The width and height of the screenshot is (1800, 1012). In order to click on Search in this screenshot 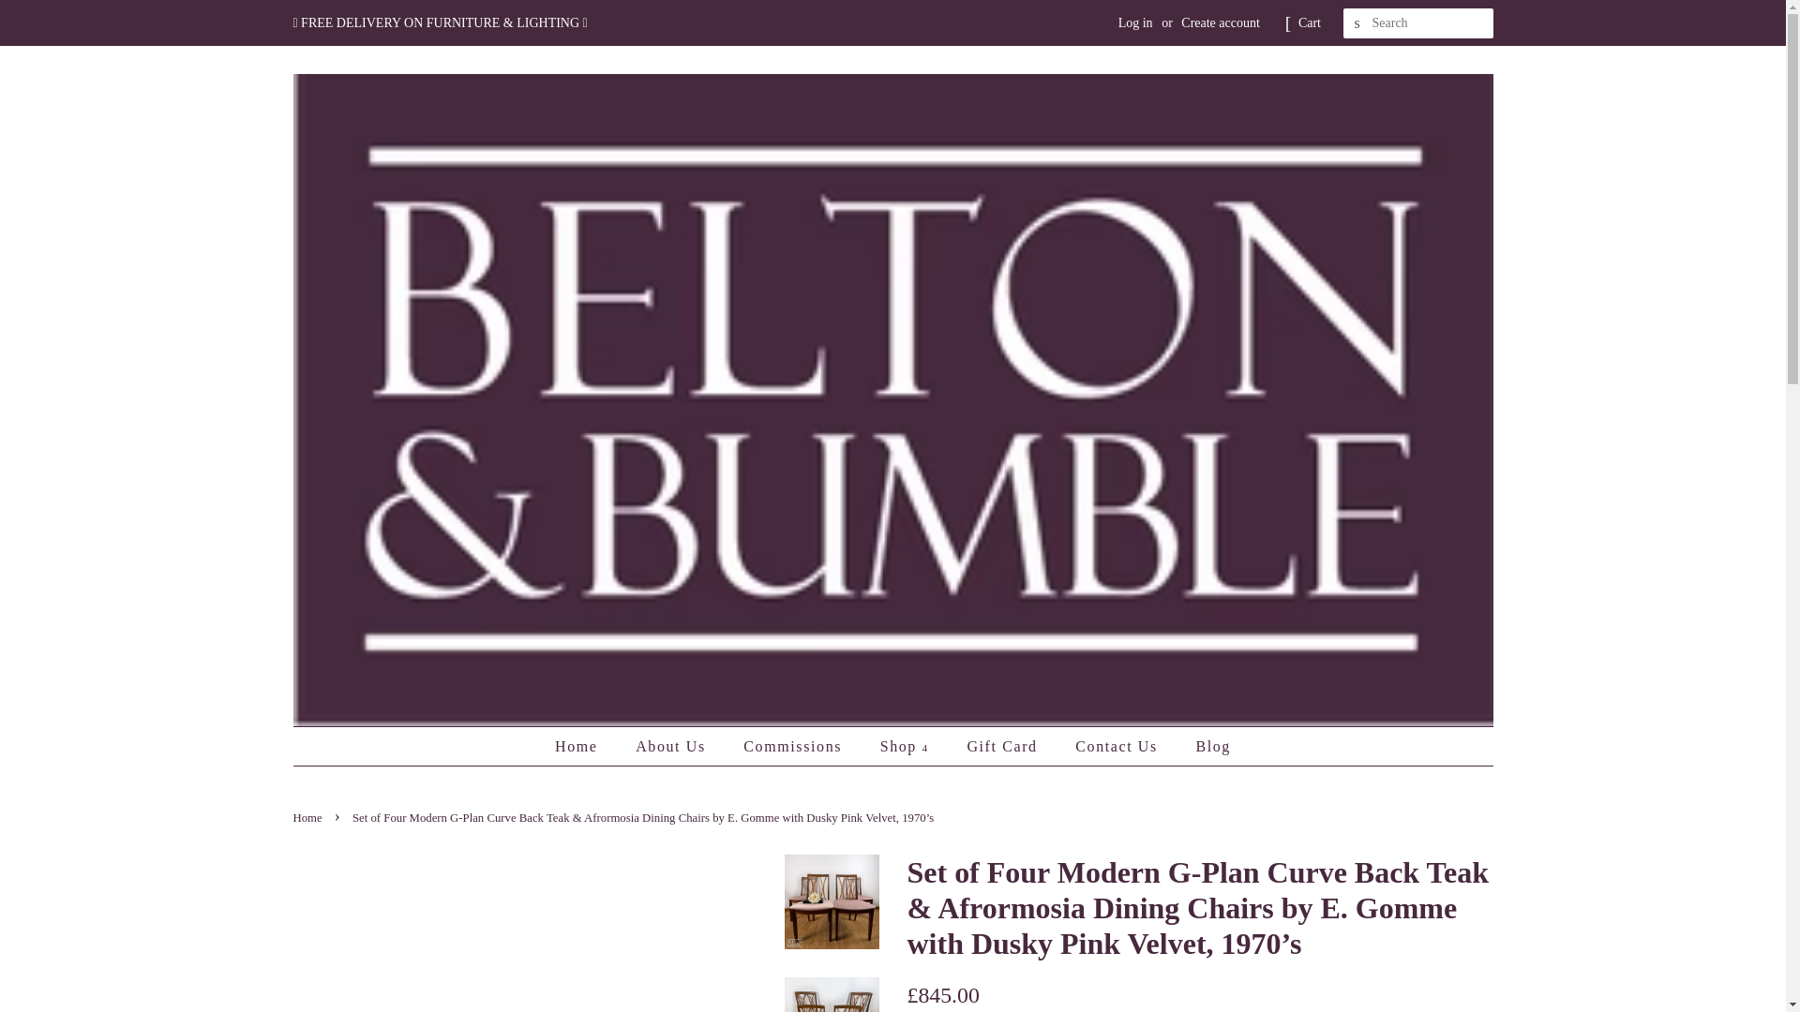, I will do `click(1357, 23)`.